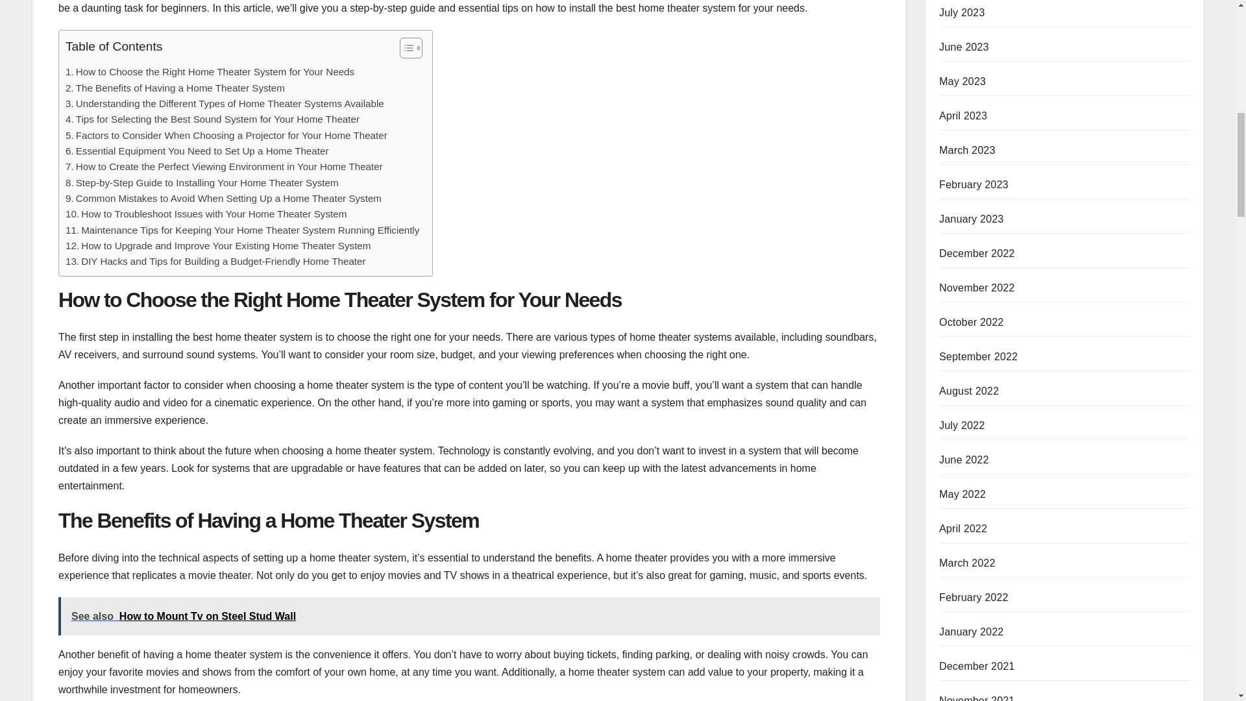 This screenshot has height=701, width=1246. I want to click on See also  How to Mount Tv on Steel Stud Wall, so click(469, 616).